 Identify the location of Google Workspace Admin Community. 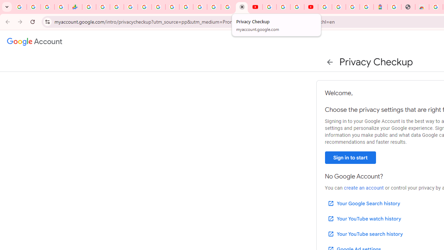
(19, 7).